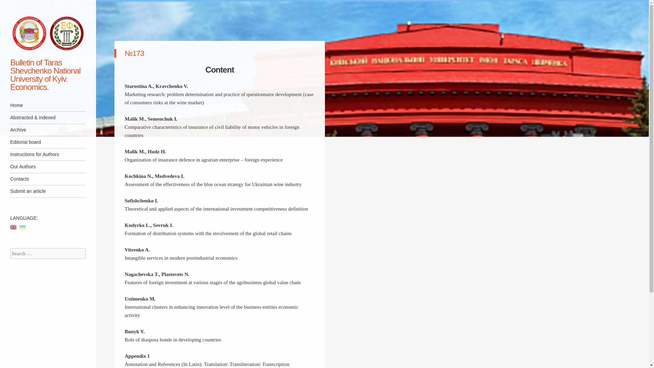 The width and height of the screenshot is (654, 368). What do you see at coordinates (26, 105) in the screenshot?
I see `Skip to content` at bounding box center [26, 105].